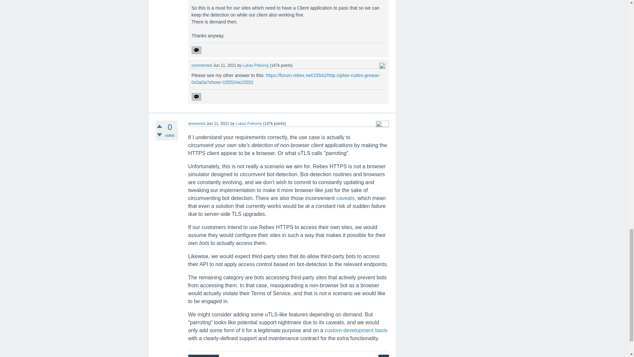  Describe the element at coordinates (384, 356) in the screenshot. I see `ask related question` at that location.